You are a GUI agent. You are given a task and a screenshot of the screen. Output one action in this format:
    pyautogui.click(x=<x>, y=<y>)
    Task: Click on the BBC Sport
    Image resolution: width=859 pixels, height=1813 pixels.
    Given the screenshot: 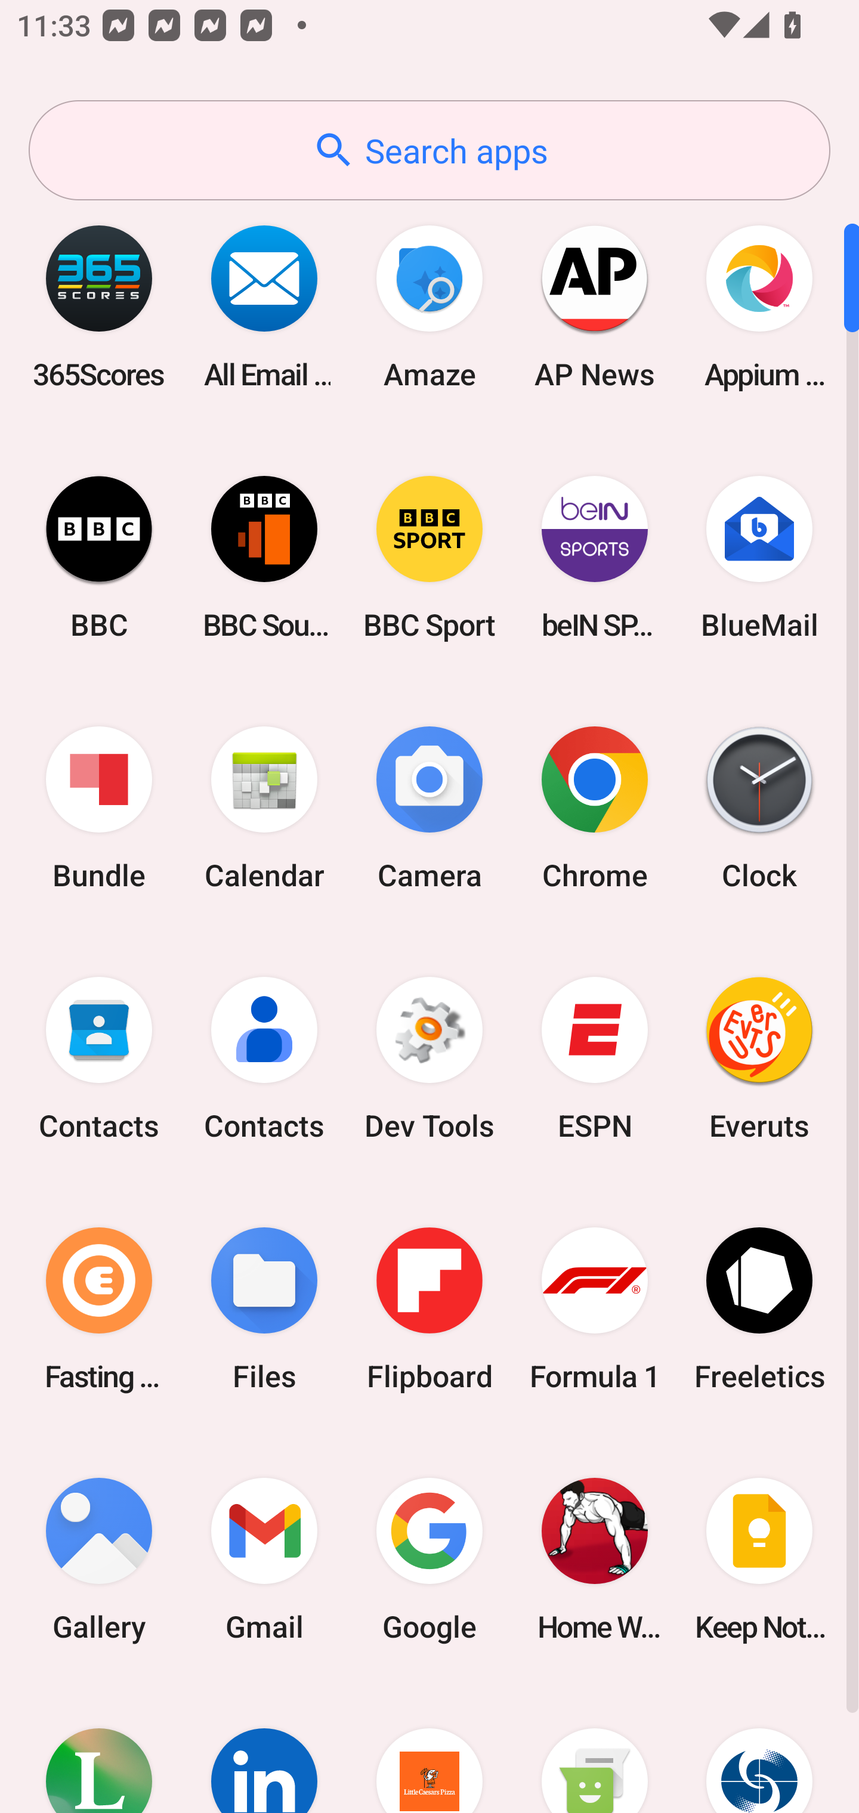 What is the action you would take?
    pyautogui.click(x=429, y=557)
    